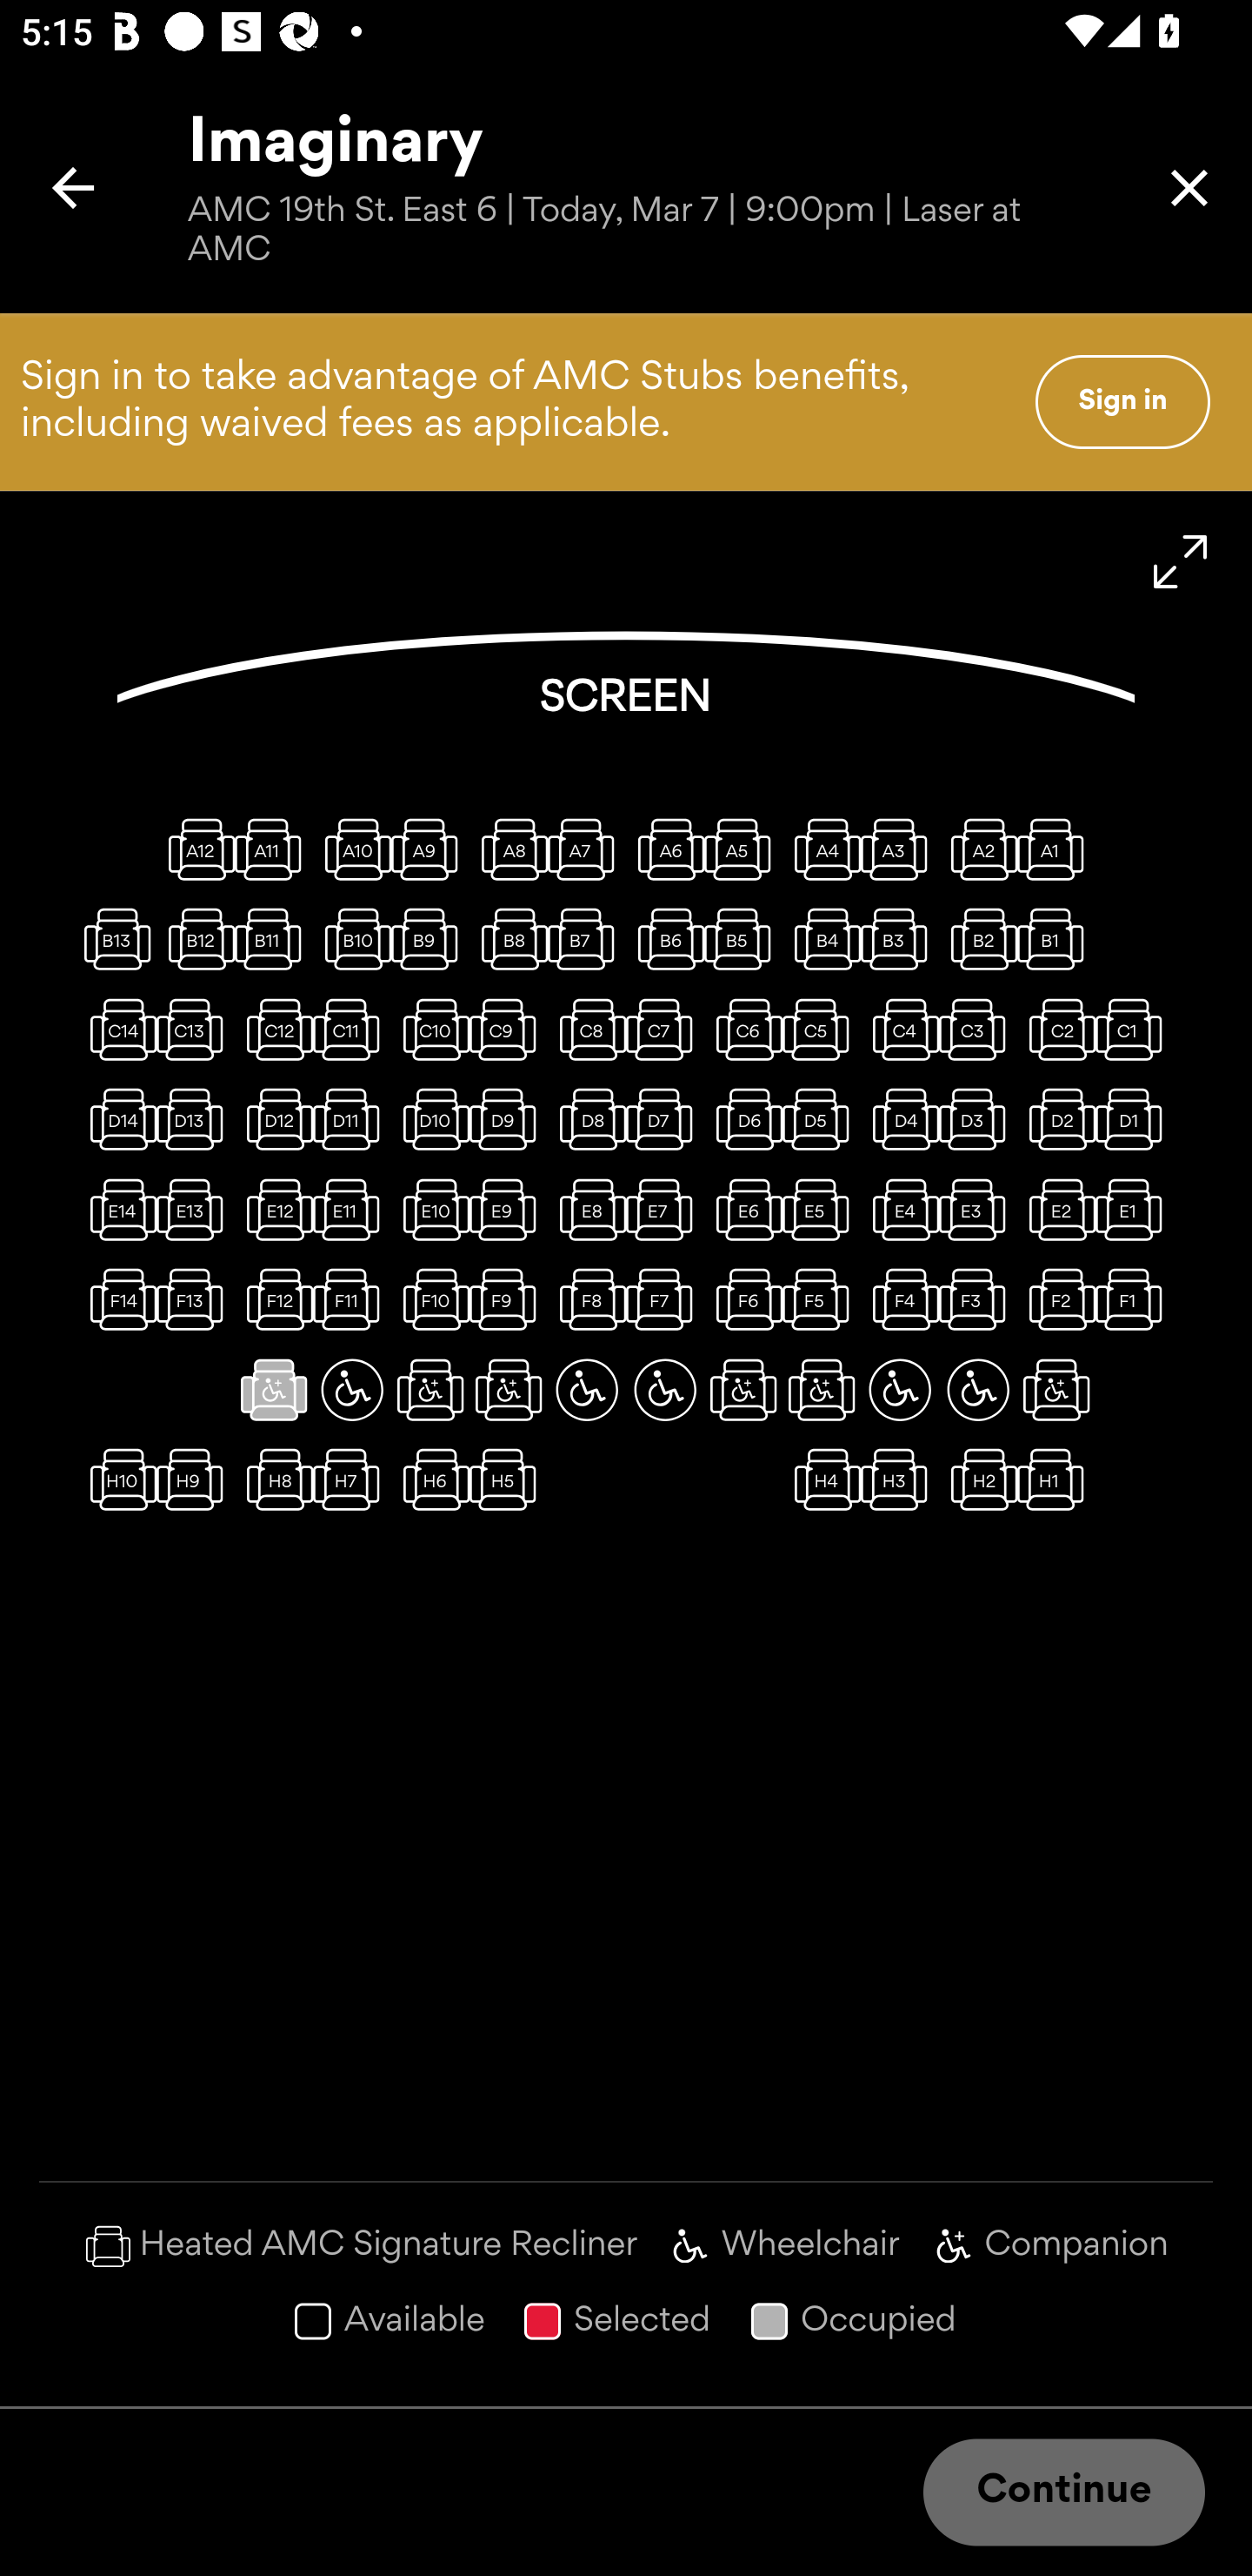  I want to click on F3, Regular seat, available, so click(977, 1299).